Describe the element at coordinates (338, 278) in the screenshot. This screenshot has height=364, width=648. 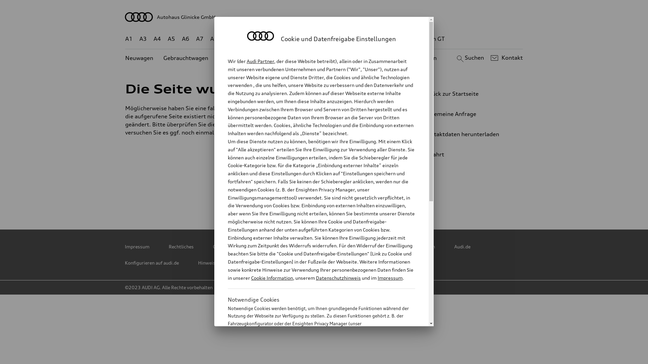
I see `Datenschutzhinweis` at that location.